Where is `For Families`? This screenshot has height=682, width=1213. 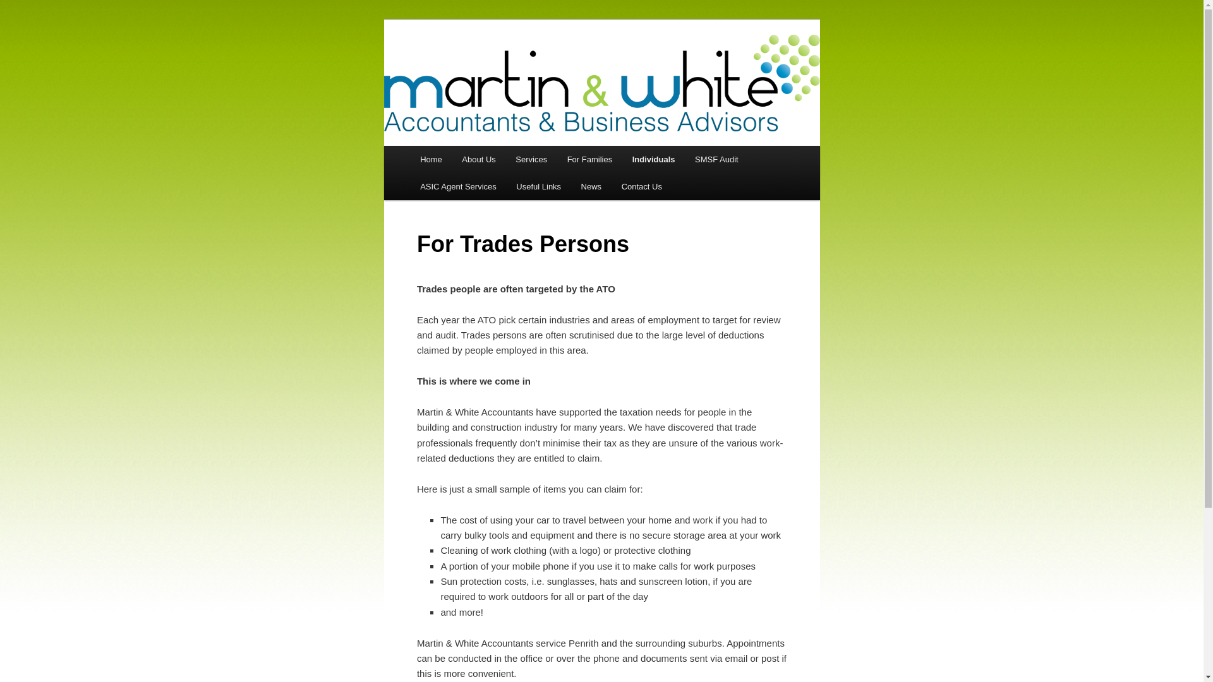 For Families is located at coordinates (590, 159).